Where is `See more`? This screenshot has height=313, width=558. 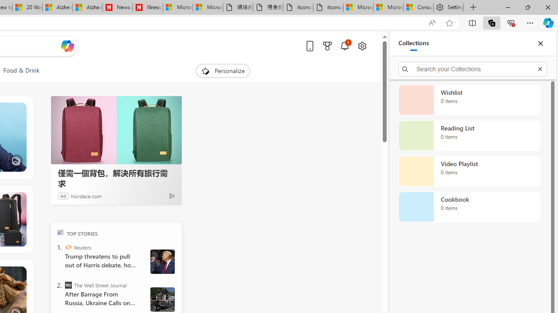 See more is located at coordinates (20, 272).